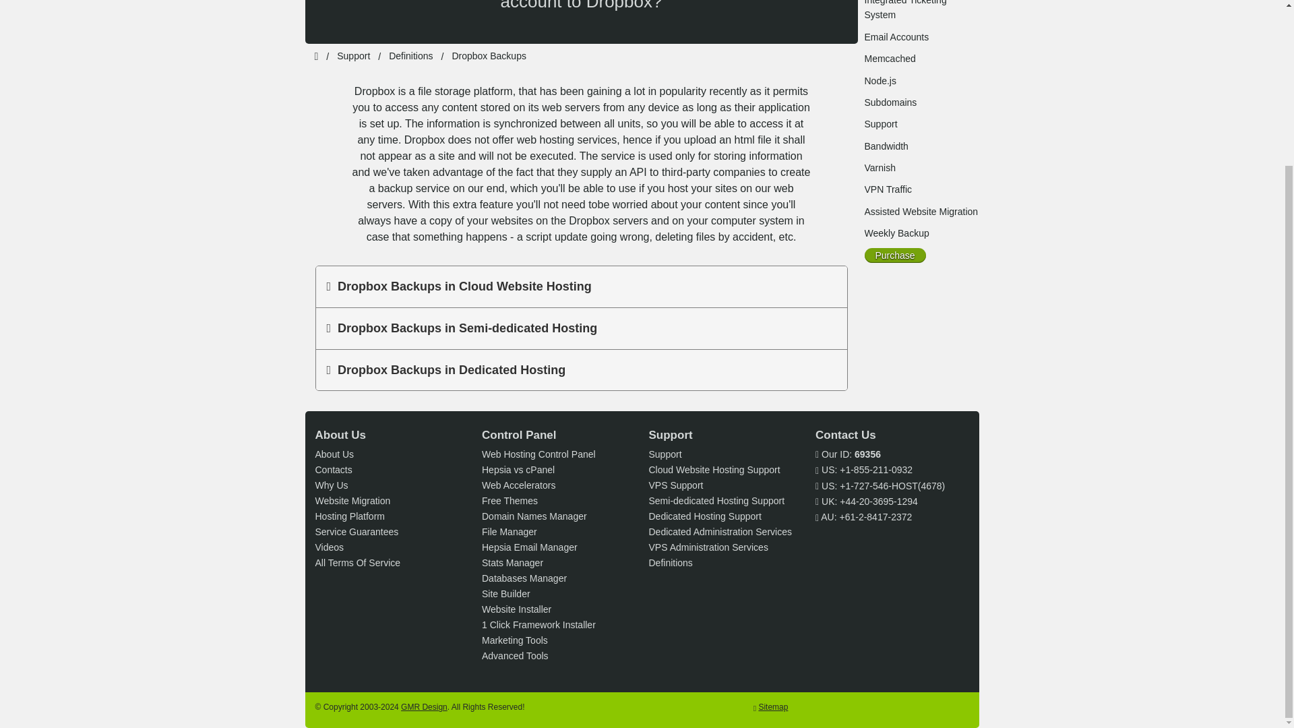 The width and height of the screenshot is (1294, 728). What do you see at coordinates (896, 36) in the screenshot?
I see `Email Accounts` at bounding box center [896, 36].